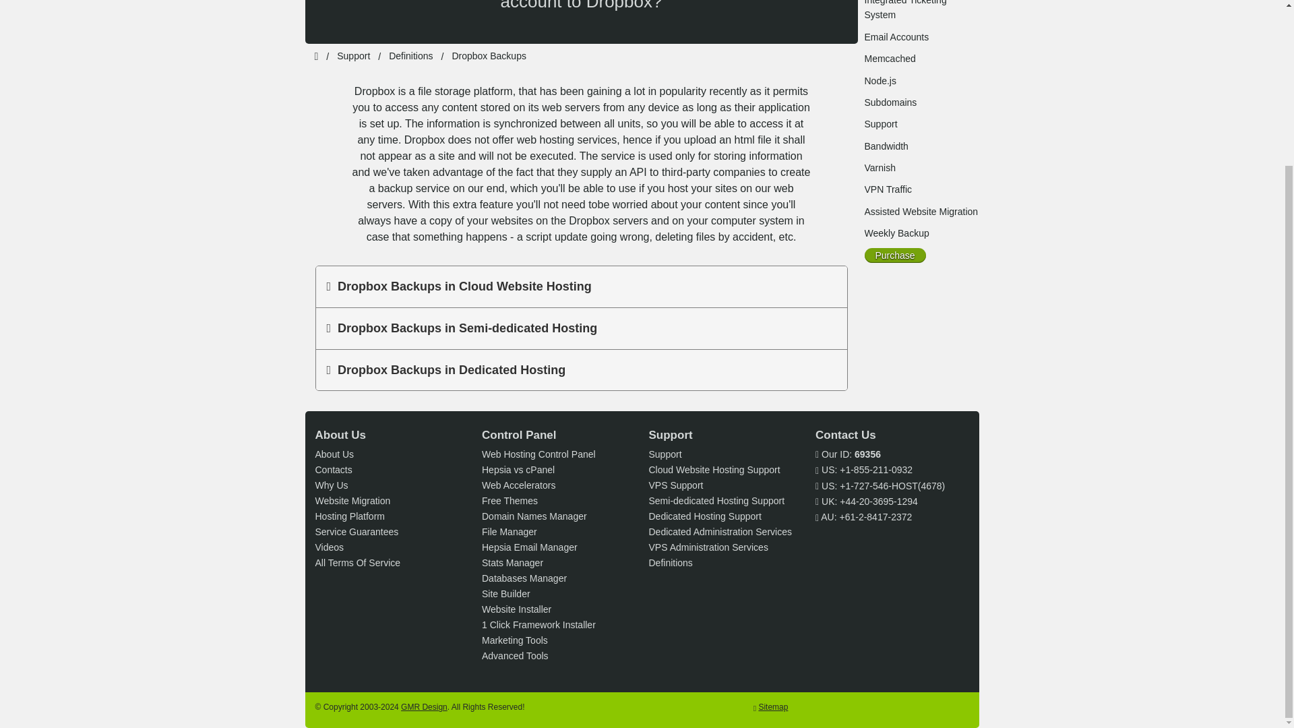 The width and height of the screenshot is (1294, 728). What do you see at coordinates (896, 36) in the screenshot?
I see `Email Accounts` at bounding box center [896, 36].